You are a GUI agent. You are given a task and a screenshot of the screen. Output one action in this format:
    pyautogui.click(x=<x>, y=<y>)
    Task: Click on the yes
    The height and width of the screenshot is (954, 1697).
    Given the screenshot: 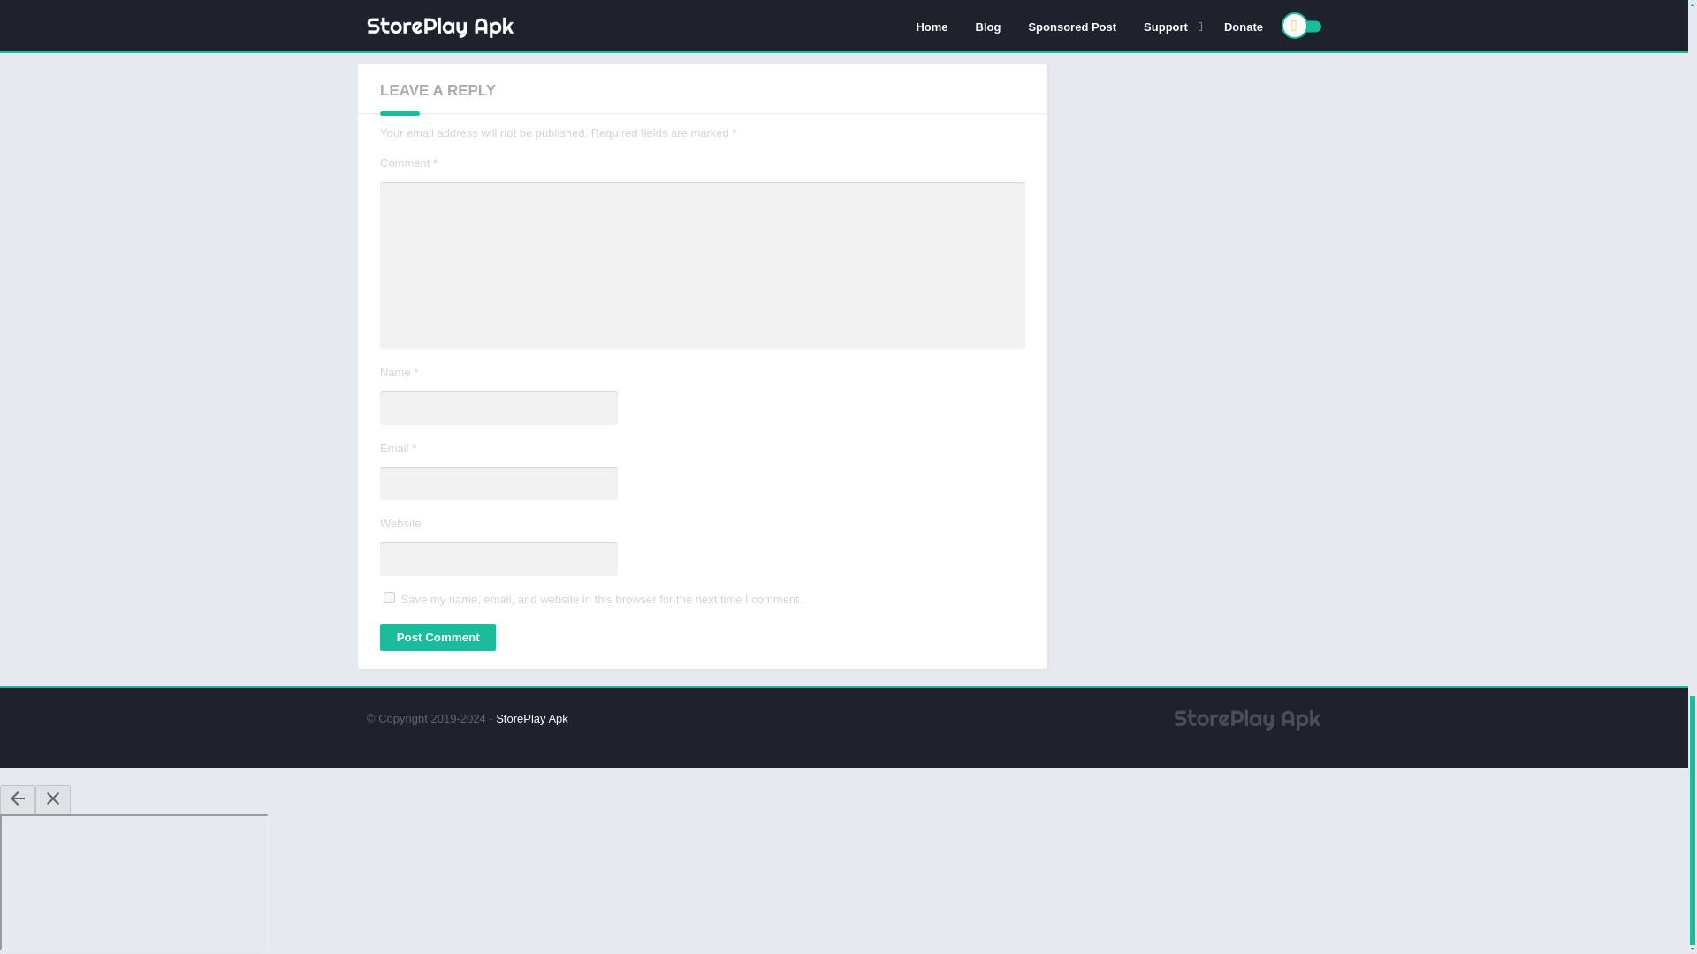 What is the action you would take?
    pyautogui.click(x=389, y=597)
    